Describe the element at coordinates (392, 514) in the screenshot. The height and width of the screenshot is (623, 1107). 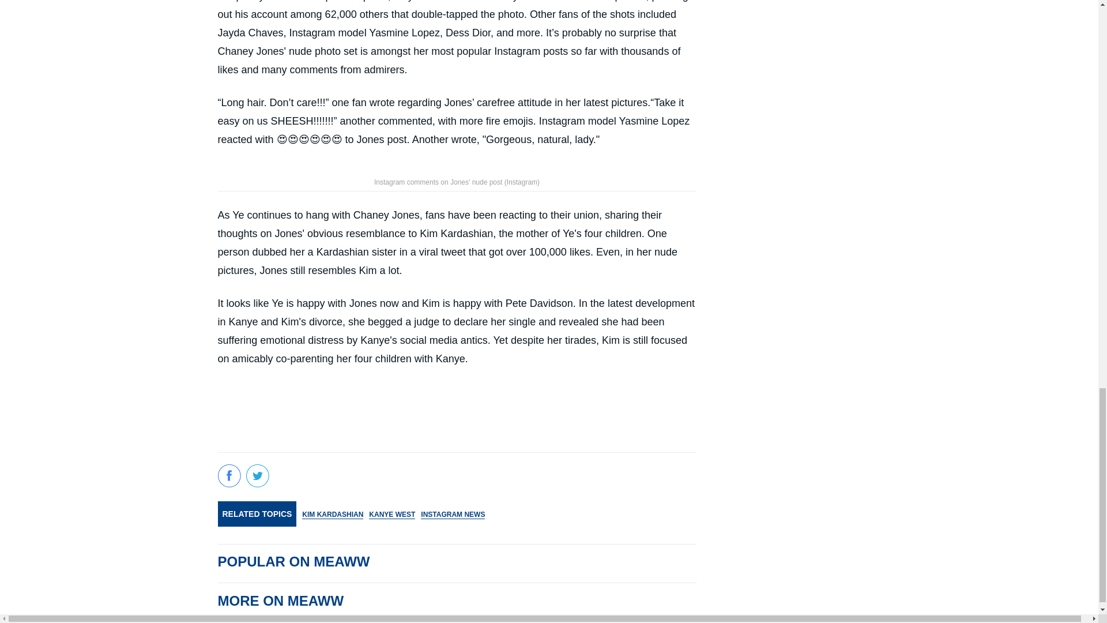
I see `KANYE WEST` at that location.